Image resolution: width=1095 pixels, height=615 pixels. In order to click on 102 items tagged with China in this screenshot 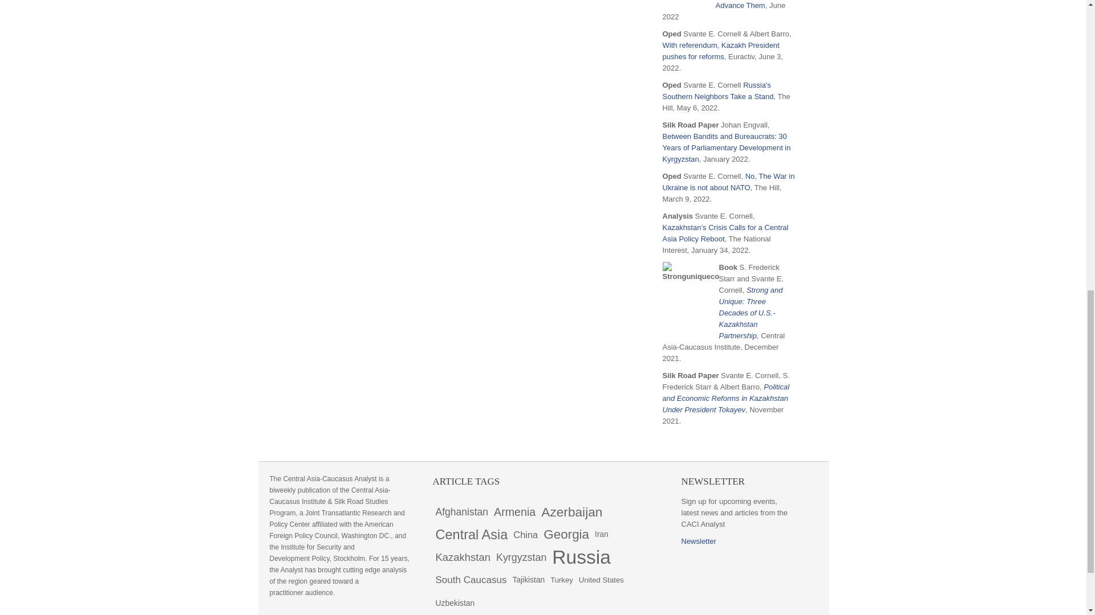, I will do `click(525, 535)`.